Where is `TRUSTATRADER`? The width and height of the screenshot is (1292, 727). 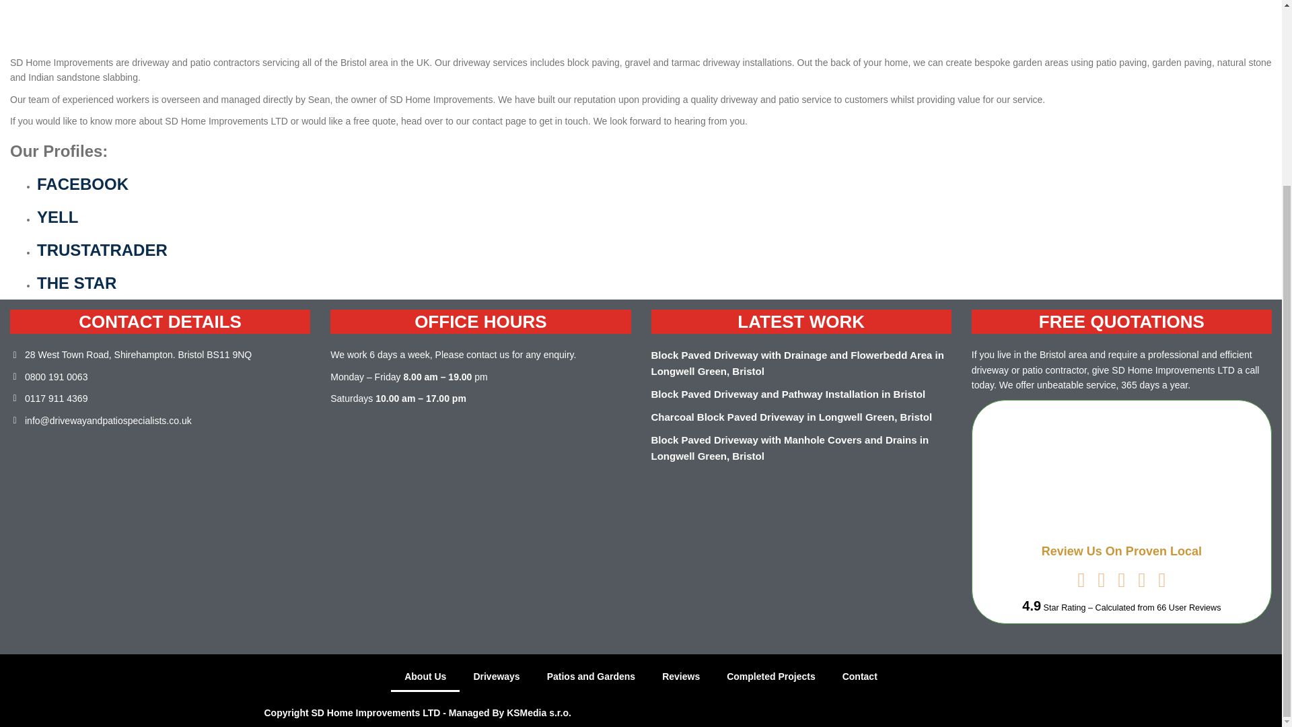 TRUSTATRADER is located at coordinates (102, 249).